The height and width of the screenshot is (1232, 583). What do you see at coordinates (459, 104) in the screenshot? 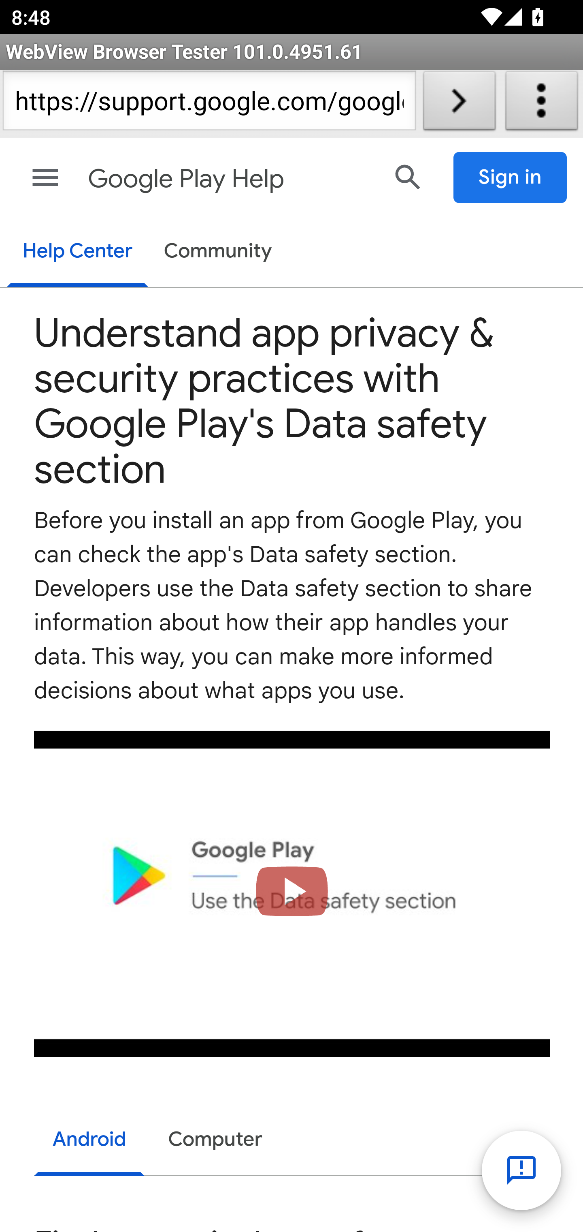
I see `Load URL` at bounding box center [459, 104].